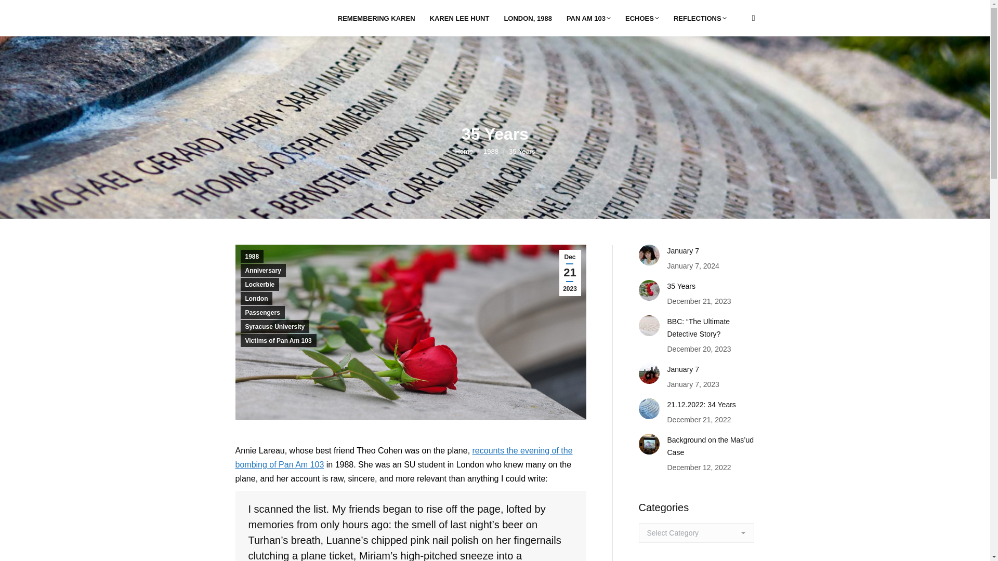 The image size is (998, 561). Describe the element at coordinates (527, 18) in the screenshot. I see `LONDON, 1988` at that location.